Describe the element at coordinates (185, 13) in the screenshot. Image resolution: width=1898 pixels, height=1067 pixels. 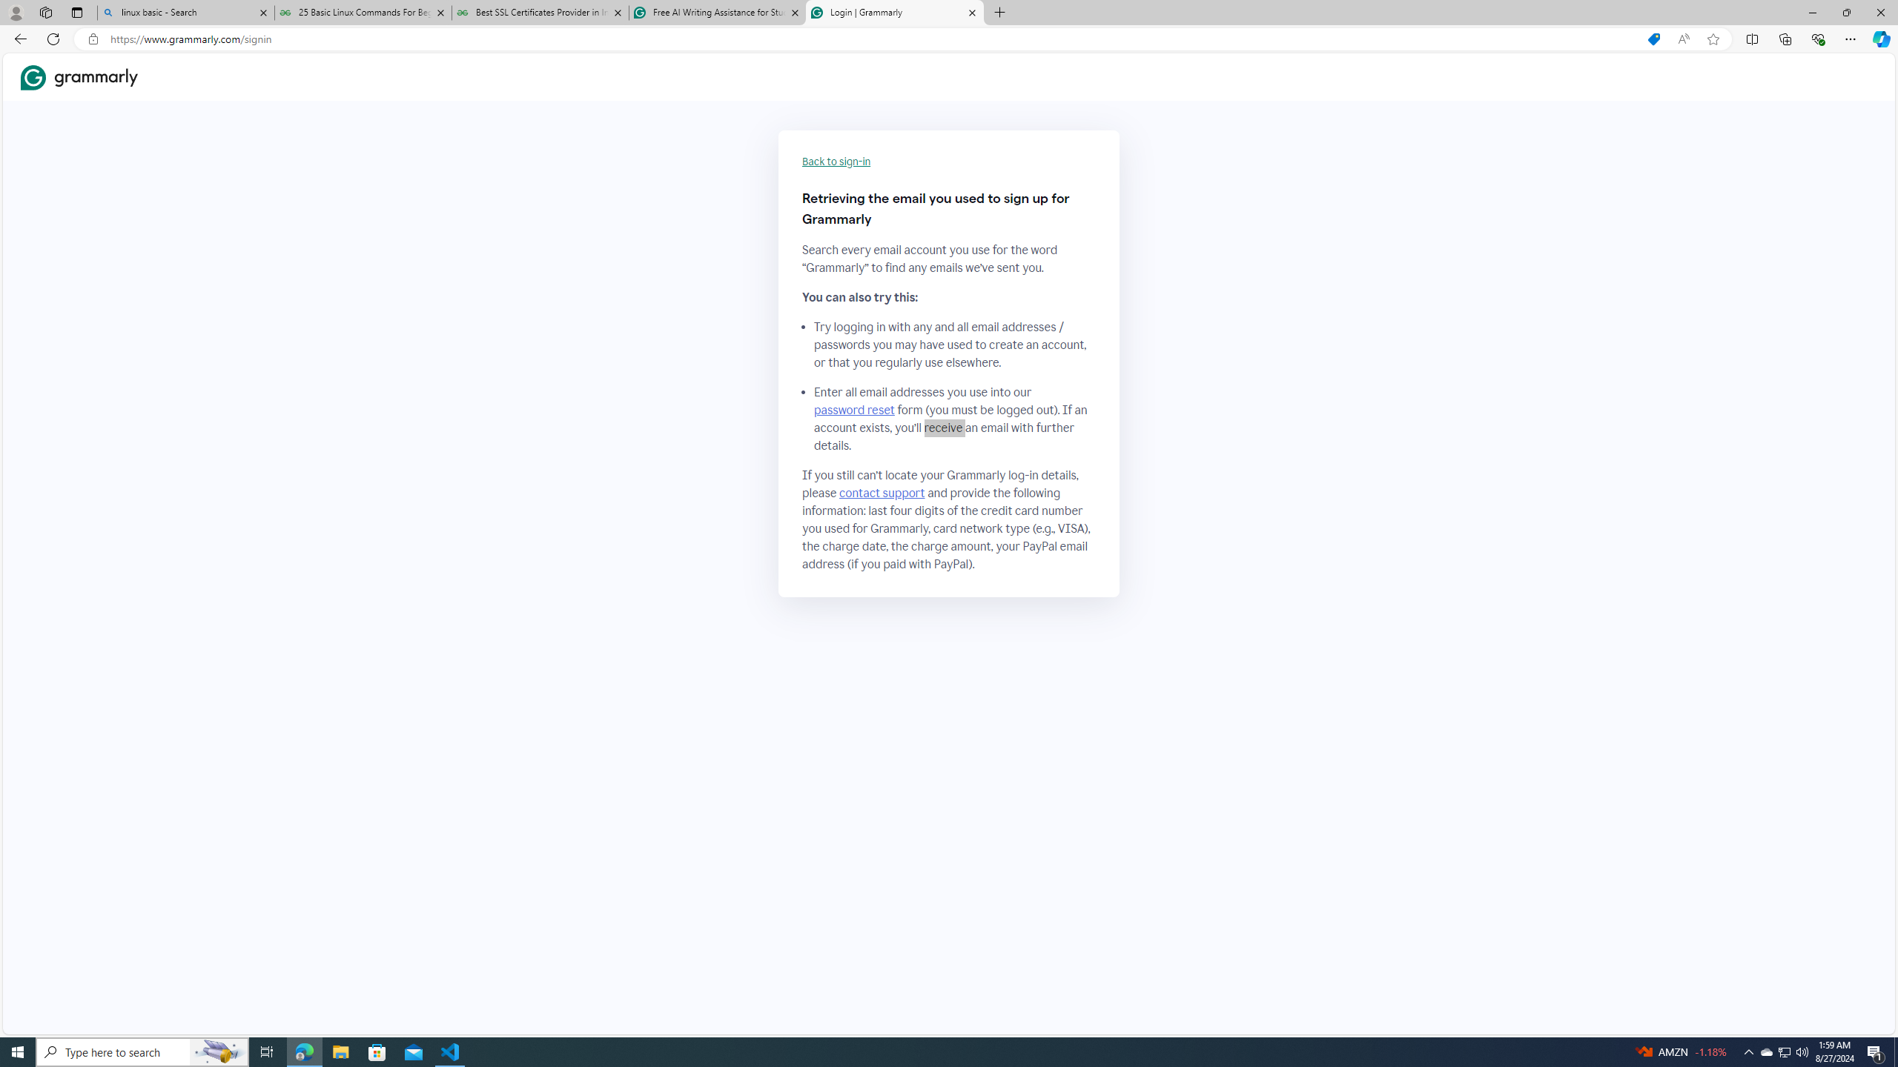
I see `linux basic - Search` at that location.